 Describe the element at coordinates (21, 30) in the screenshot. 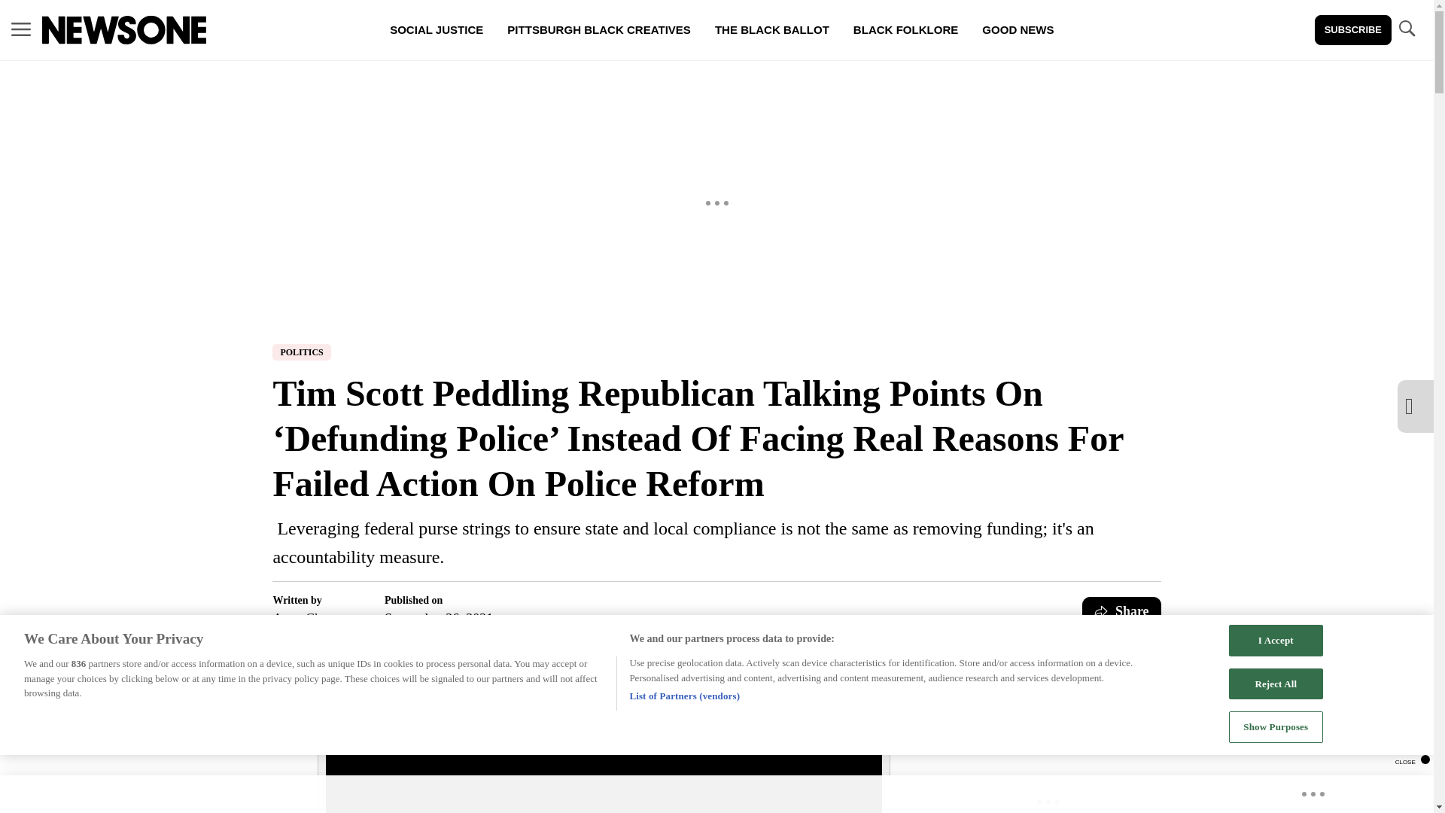

I see `MENU` at that location.